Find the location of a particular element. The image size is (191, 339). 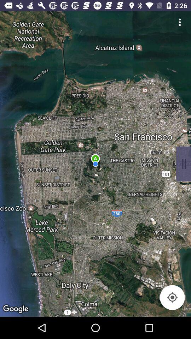

toggle sidebar is located at coordinates (184, 164).